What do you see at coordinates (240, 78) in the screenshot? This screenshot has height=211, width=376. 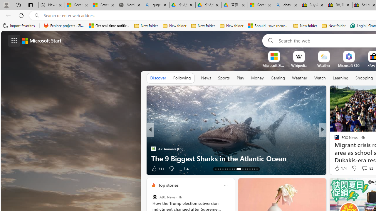 I see `Play` at bounding box center [240, 78].